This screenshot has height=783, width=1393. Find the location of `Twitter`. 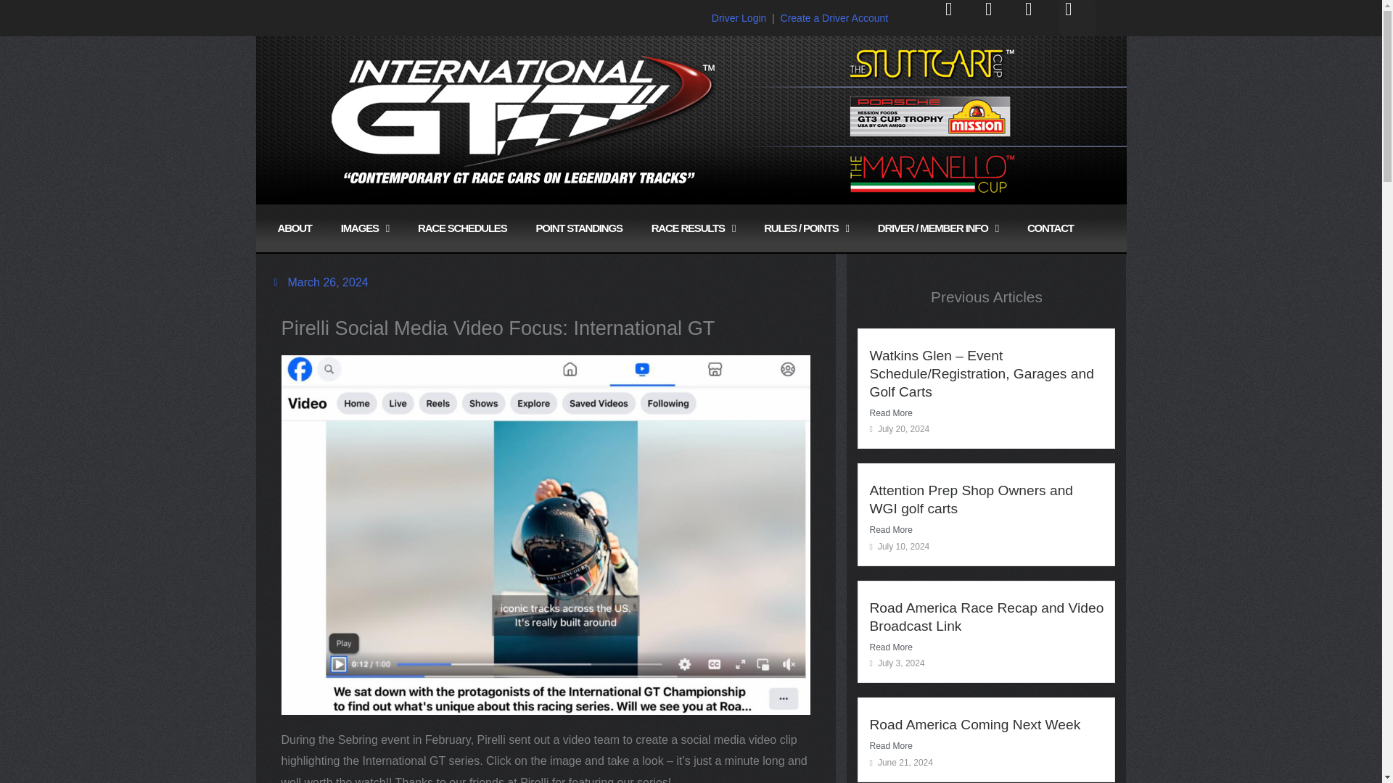

Twitter is located at coordinates (1037, 17).